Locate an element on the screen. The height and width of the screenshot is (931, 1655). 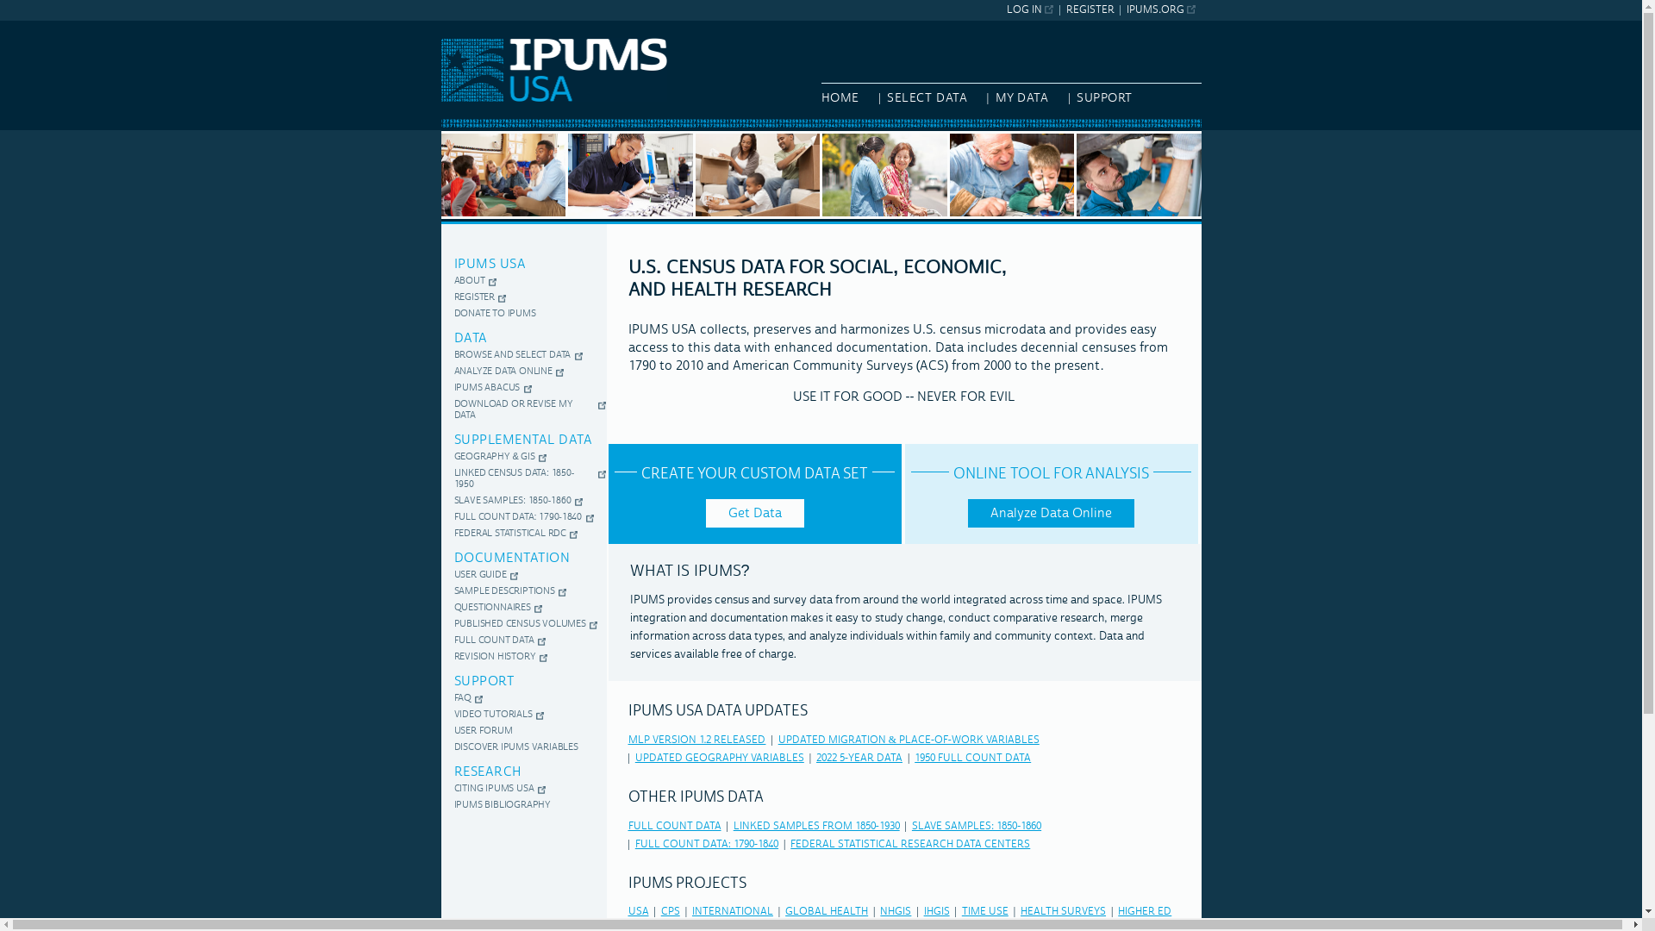
USER FORUM is located at coordinates (483, 731).